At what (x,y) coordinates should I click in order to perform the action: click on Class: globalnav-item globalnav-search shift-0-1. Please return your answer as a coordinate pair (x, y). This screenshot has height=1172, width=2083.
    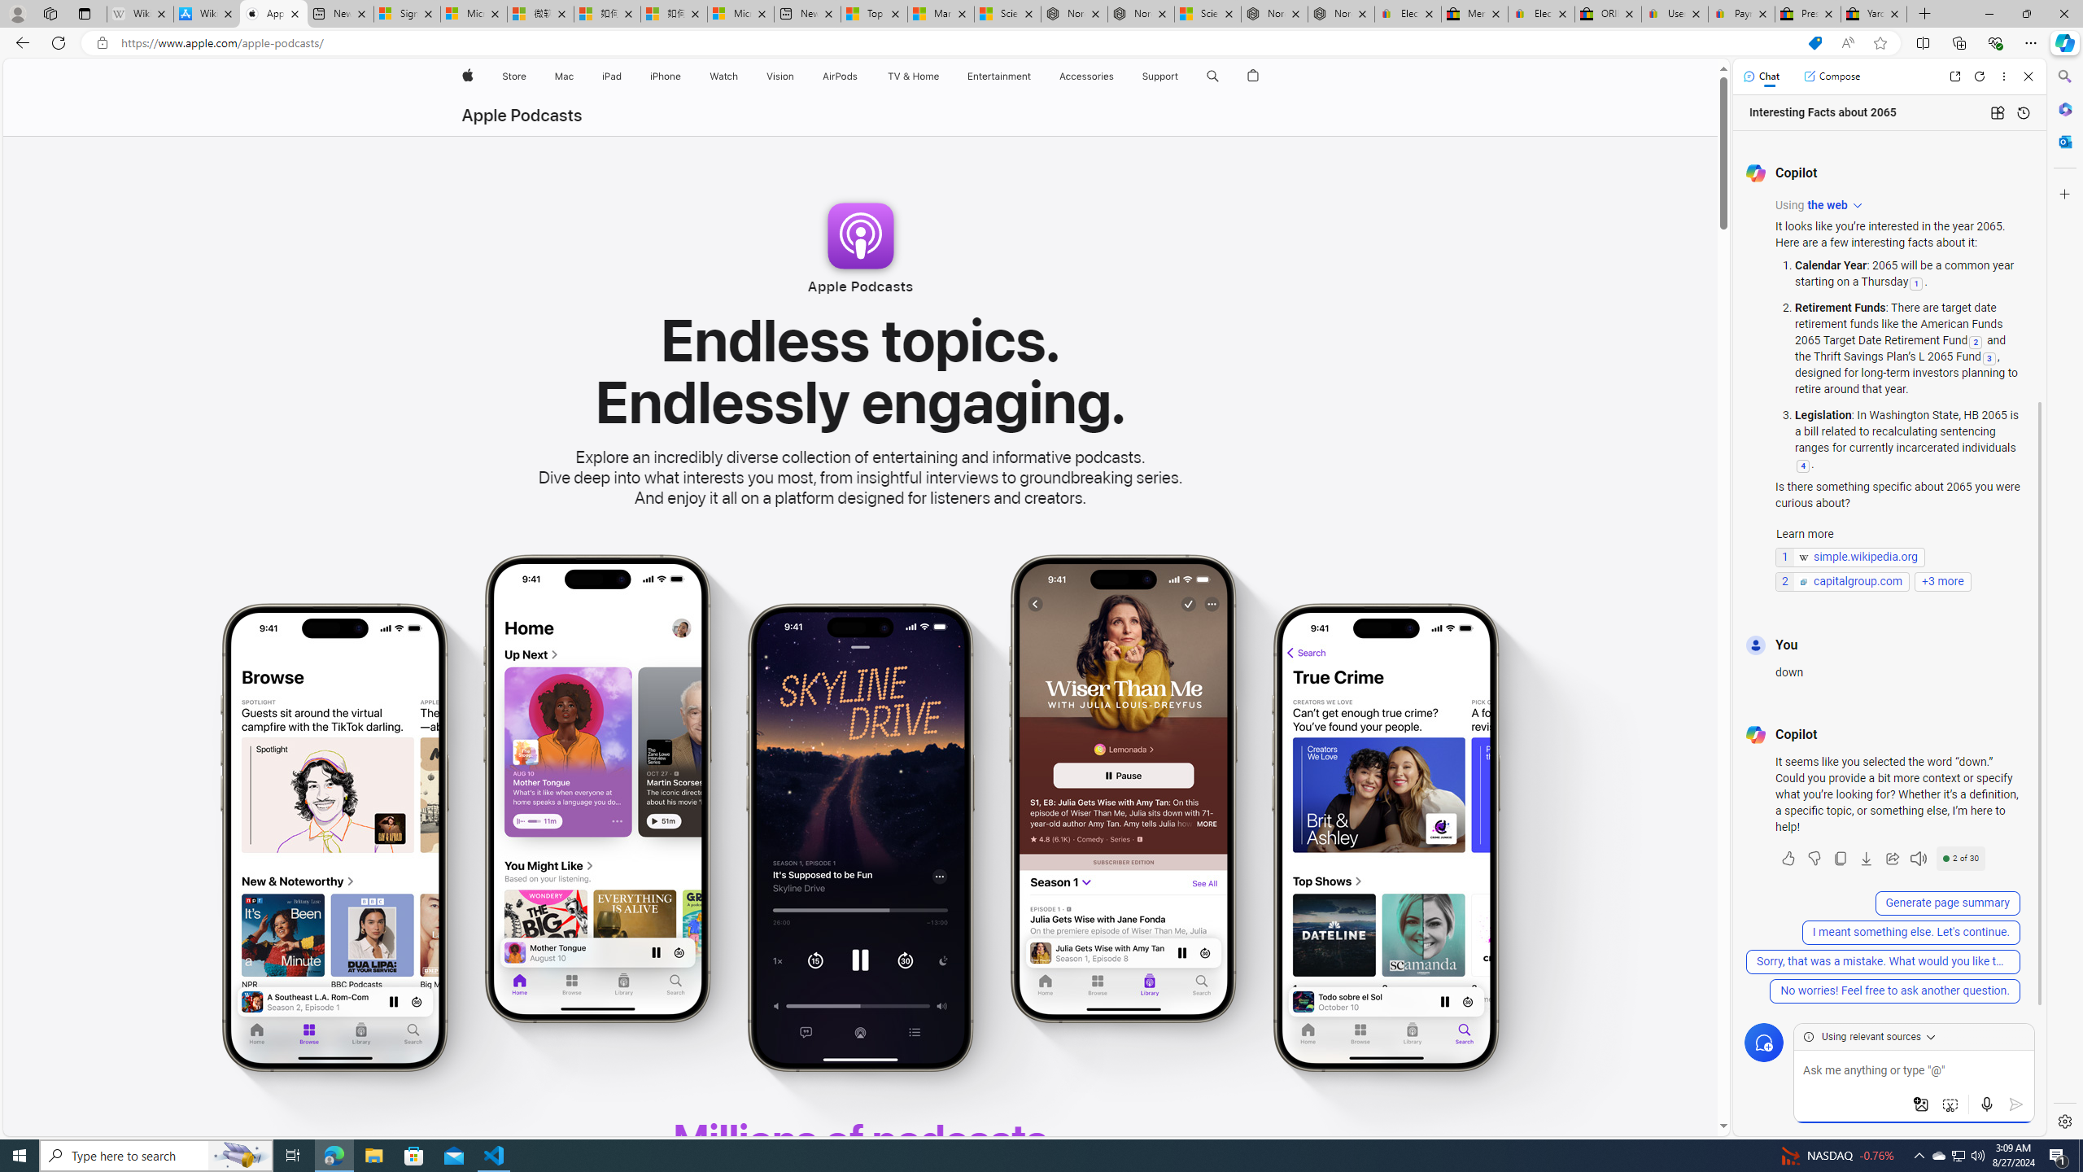
    Looking at the image, I should click on (1212, 77).